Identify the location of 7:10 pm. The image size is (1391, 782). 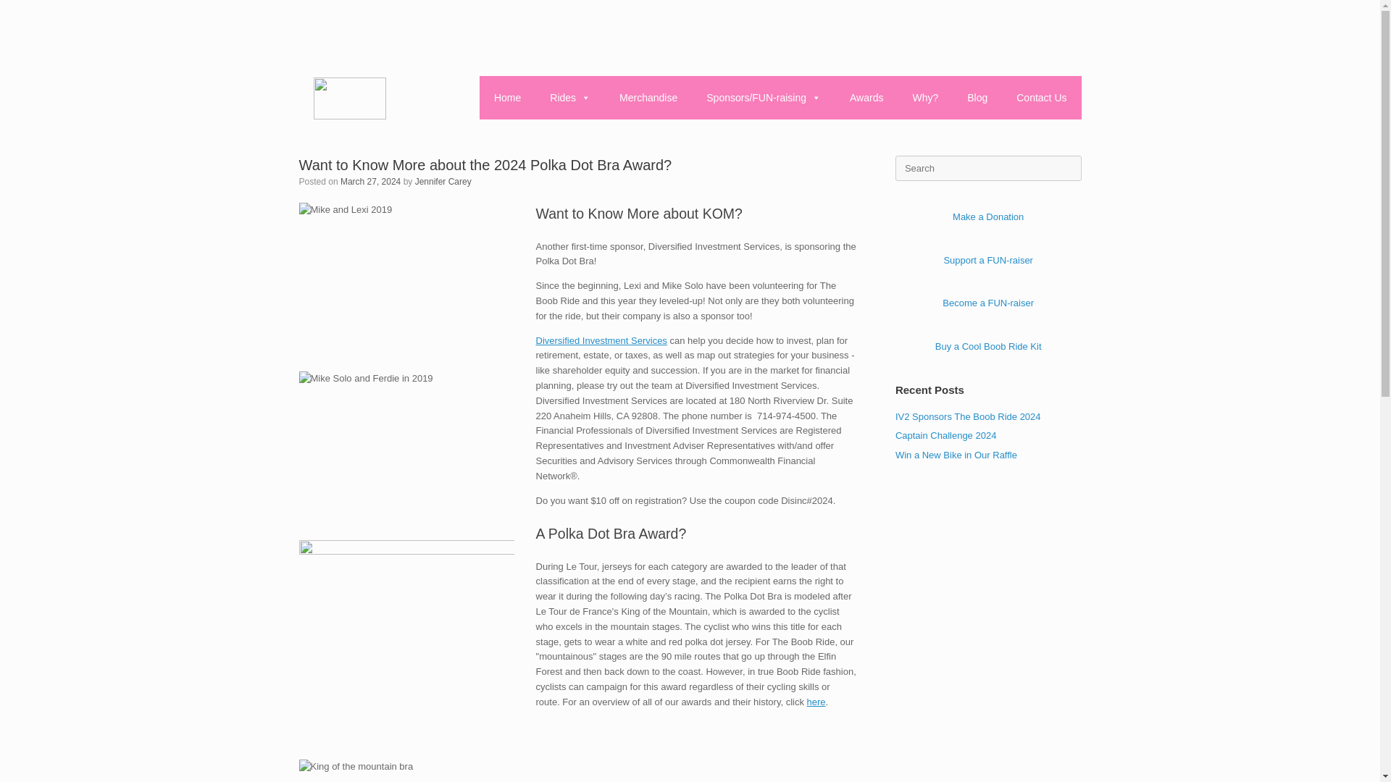
(370, 182).